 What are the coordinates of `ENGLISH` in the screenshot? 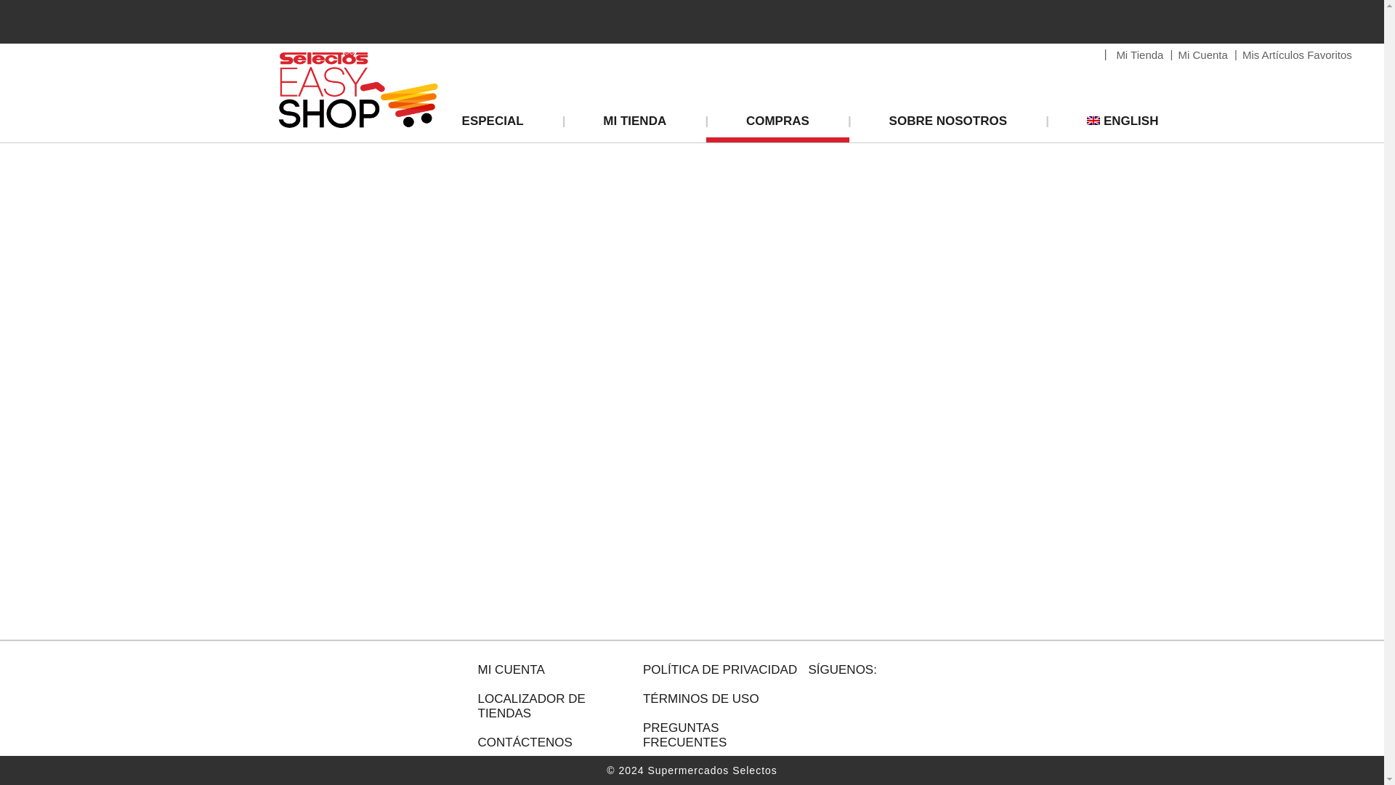 It's located at (1109, 125).